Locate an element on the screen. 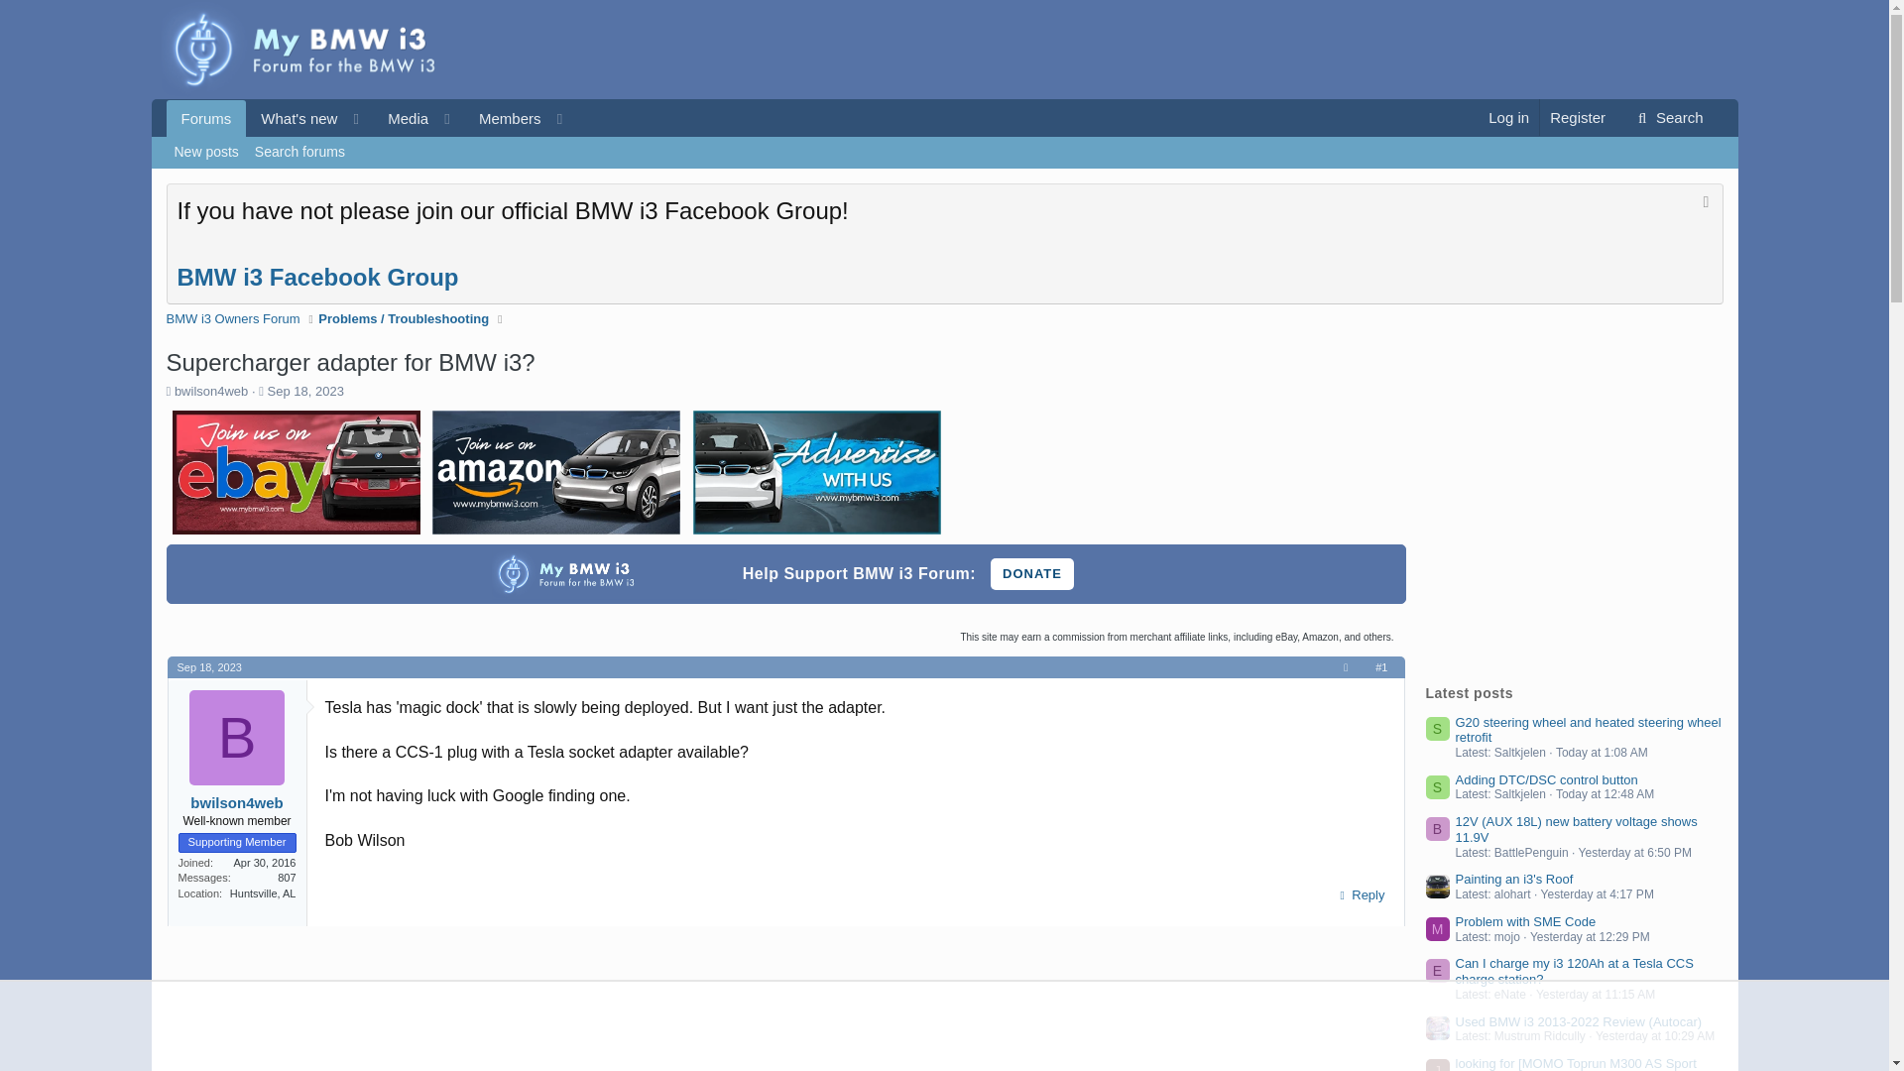 The height and width of the screenshot is (1071, 1904). Members is located at coordinates (377, 141).